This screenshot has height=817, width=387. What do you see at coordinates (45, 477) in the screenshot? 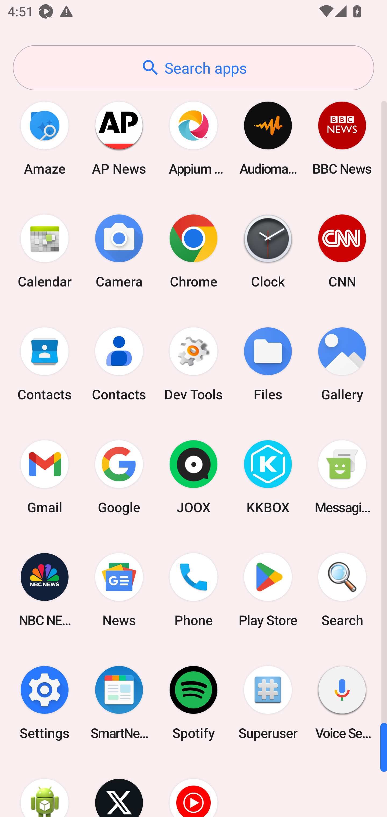
I see `Gmail` at bounding box center [45, 477].